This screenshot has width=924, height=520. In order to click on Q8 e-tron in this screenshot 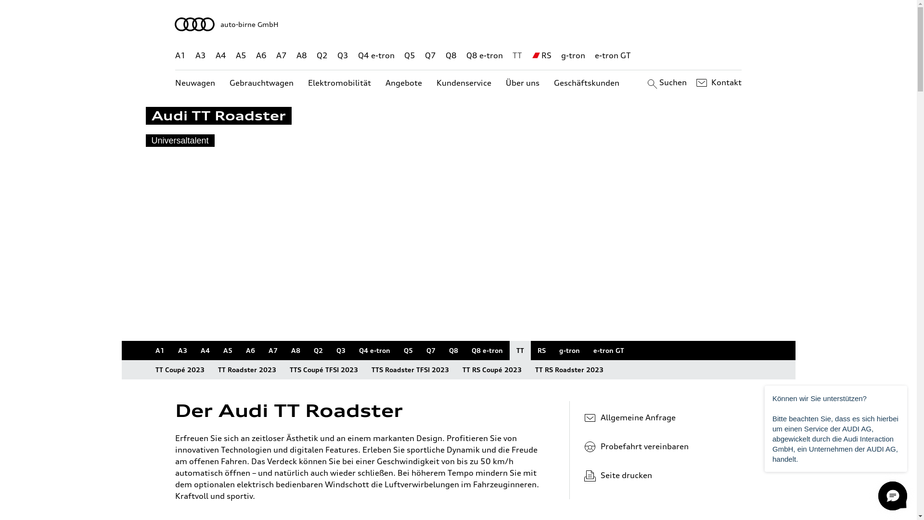, I will do `click(487, 351)`.